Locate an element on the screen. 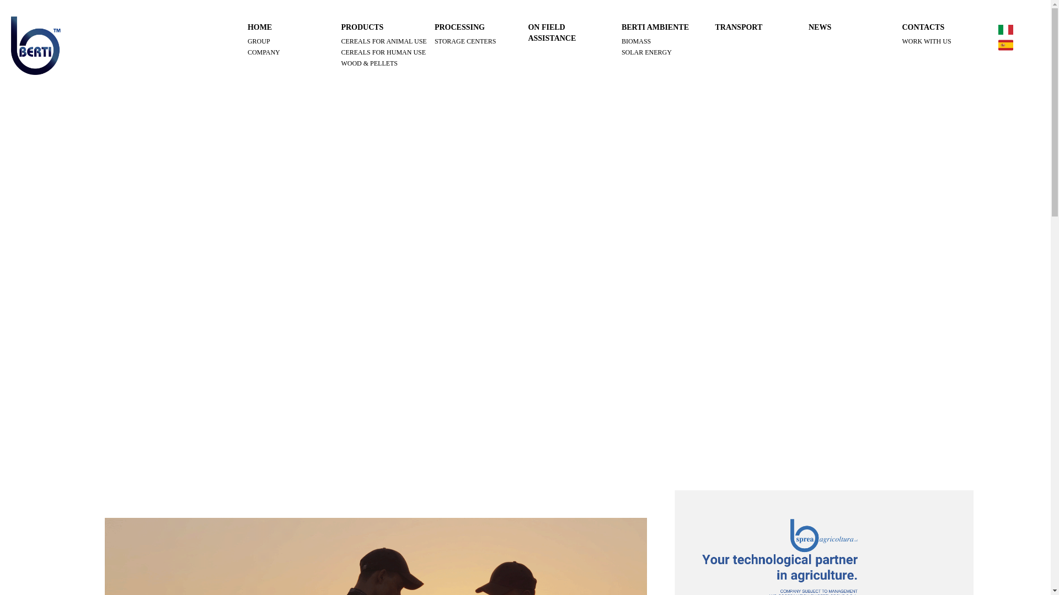  SOLAR ENERGY is located at coordinates (665, 52).